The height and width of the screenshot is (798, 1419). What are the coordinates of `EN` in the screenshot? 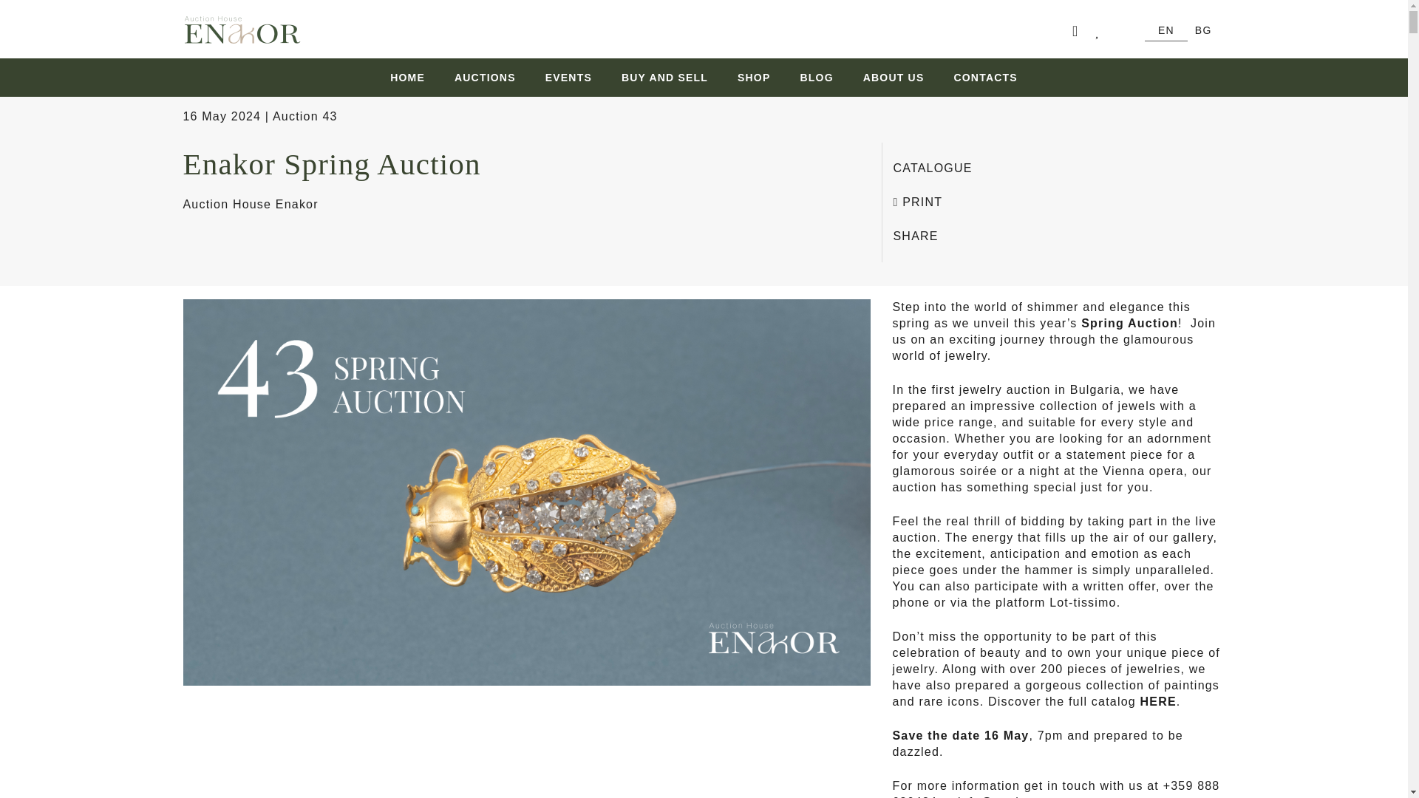 It's located at (1166, 30).